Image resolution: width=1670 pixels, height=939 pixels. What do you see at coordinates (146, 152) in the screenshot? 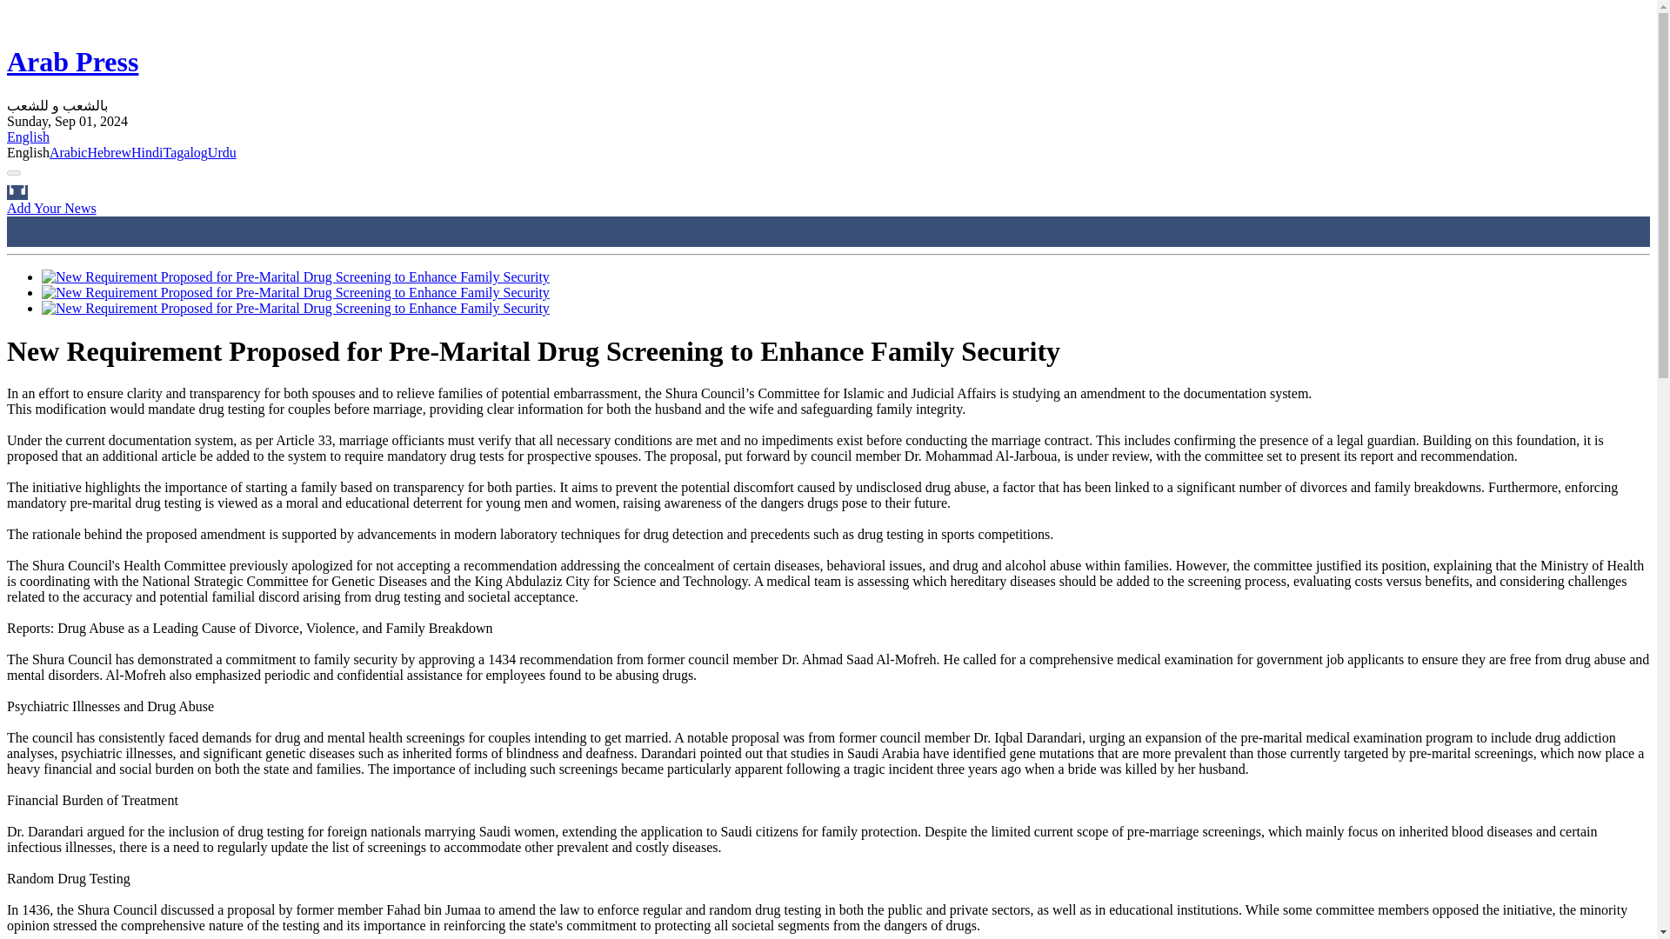
I see `Hindi` at bounding box center [146, 152].